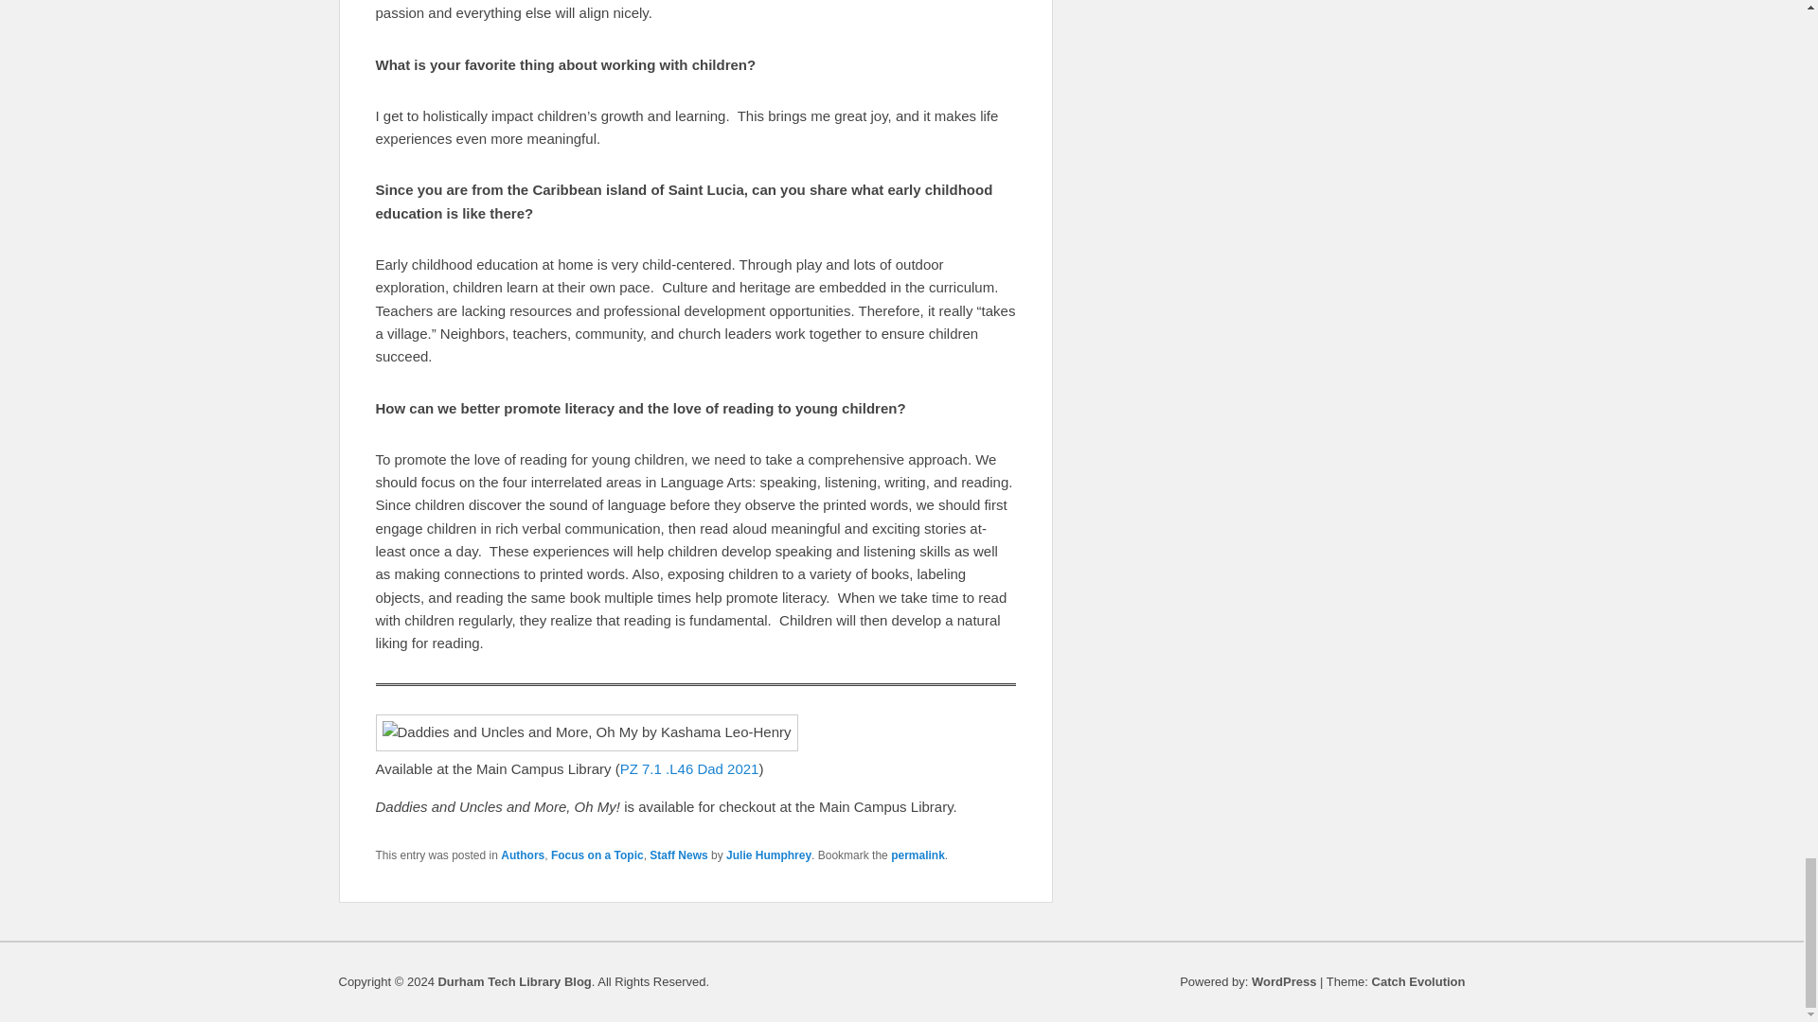 This screenshot has width=1818, height=1022. I want to click on Staff News, so click(678, 855).